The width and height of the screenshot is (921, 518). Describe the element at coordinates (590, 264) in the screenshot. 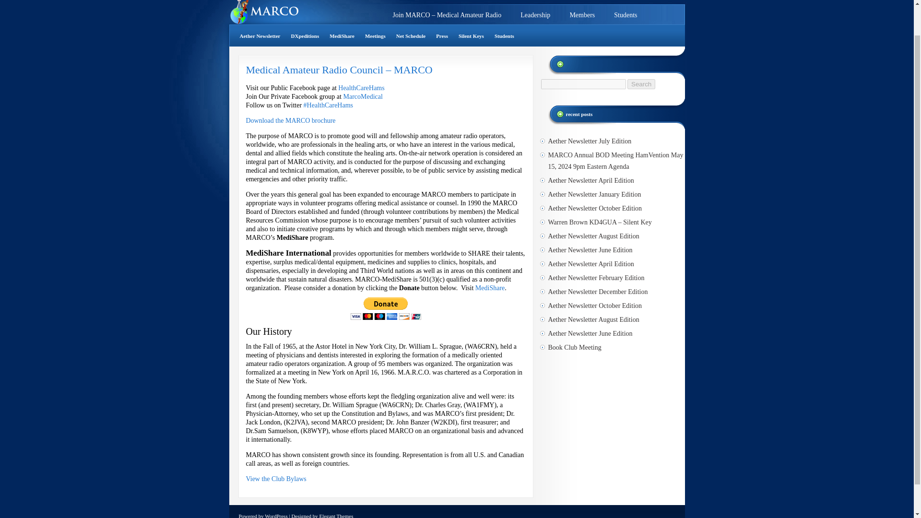

I see `Aether Newsletter April Edition` at that location.